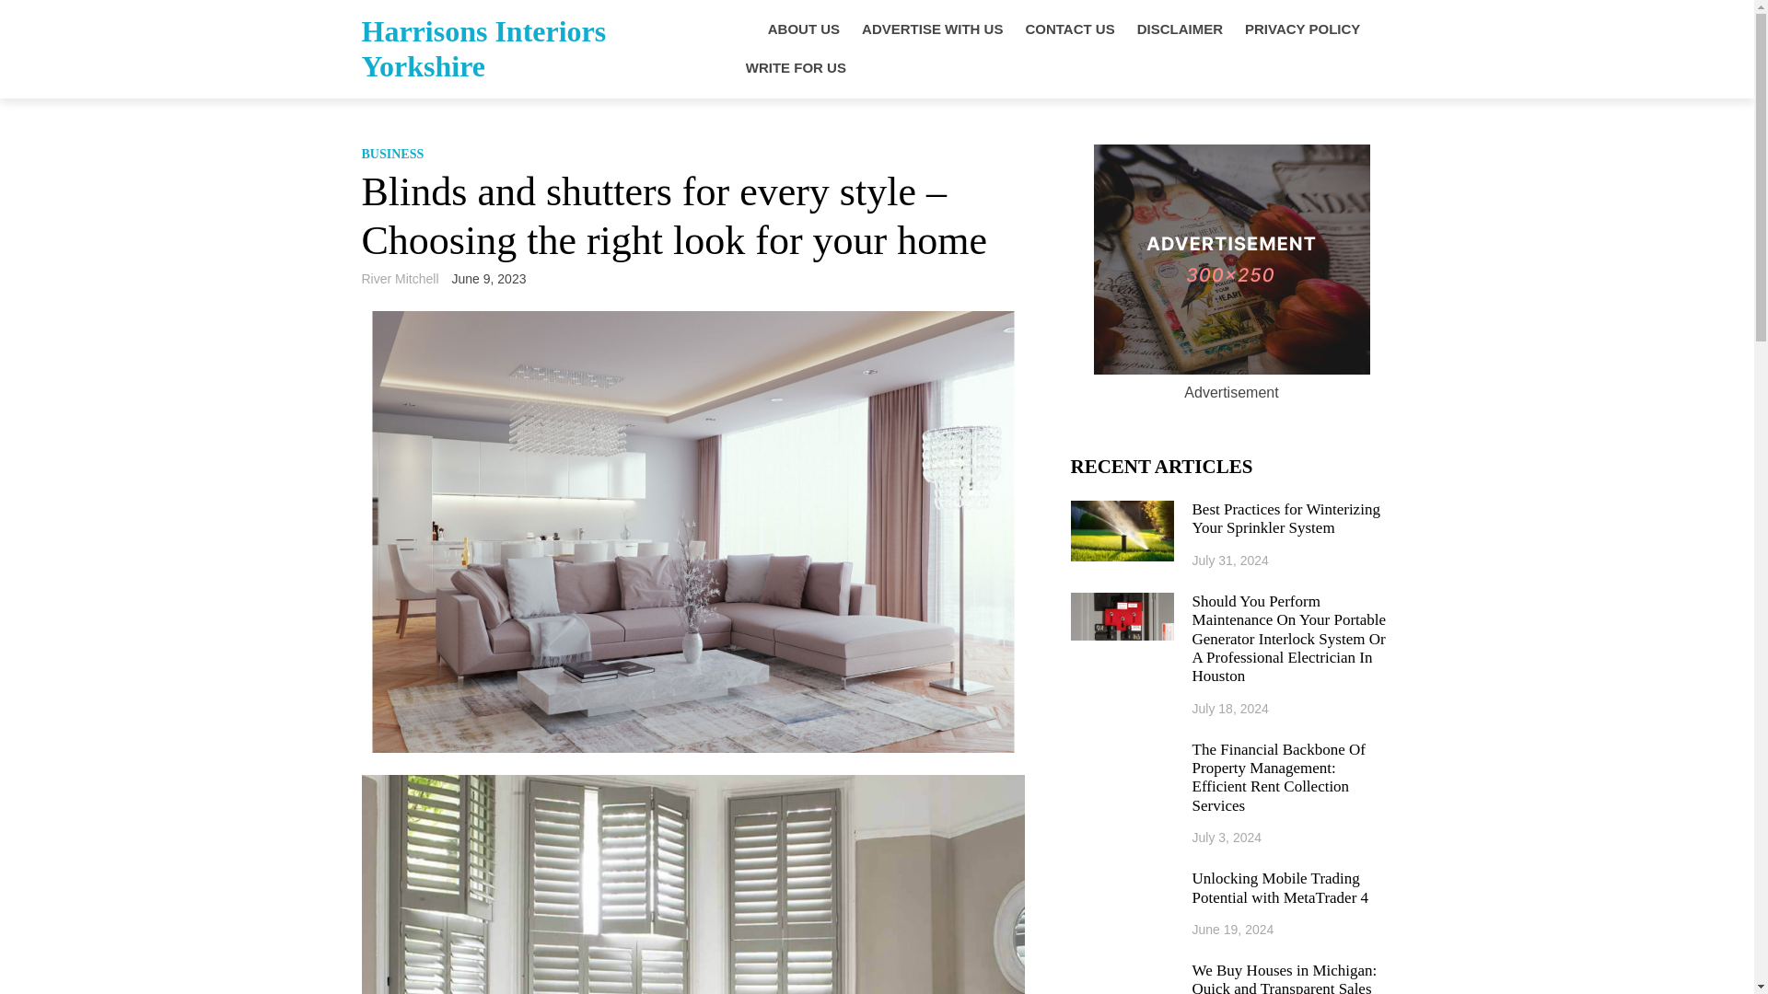 The image size is (1768, 994). I want to click on ADVERTISE WITH US, so click(932, 29).